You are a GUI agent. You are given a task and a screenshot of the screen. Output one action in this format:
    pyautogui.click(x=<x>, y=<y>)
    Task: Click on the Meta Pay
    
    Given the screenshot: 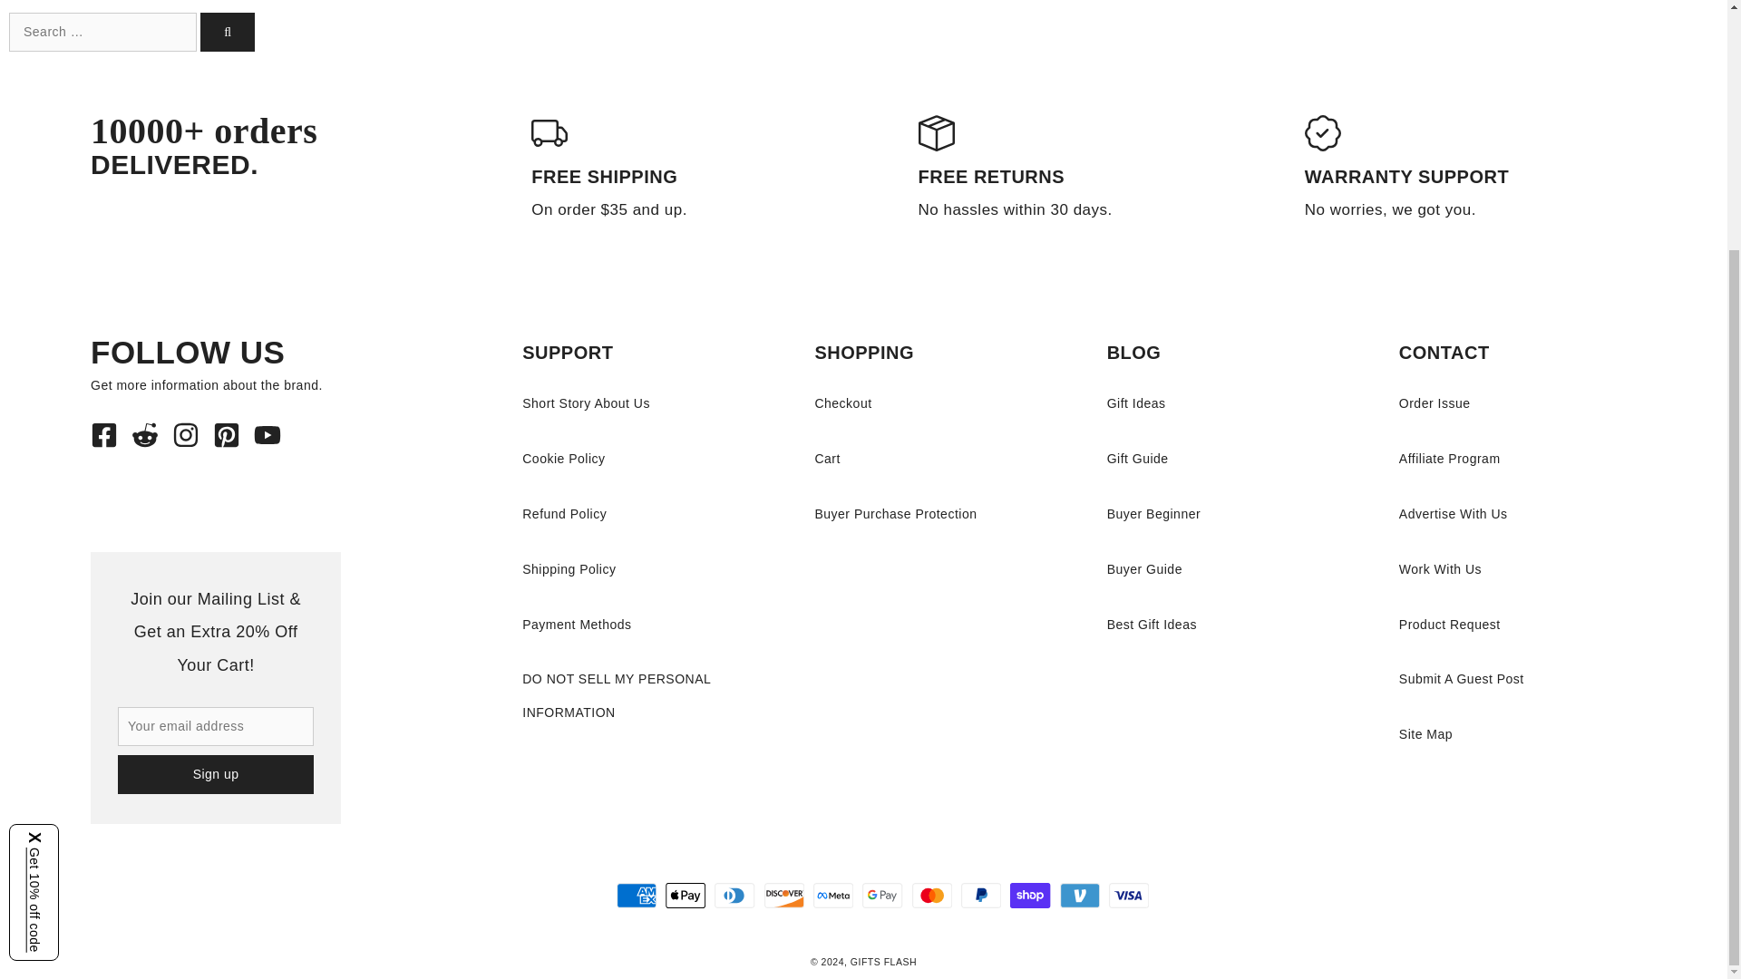 What is the action you would take?
    pyautogui.click(x=832, y=896)
    